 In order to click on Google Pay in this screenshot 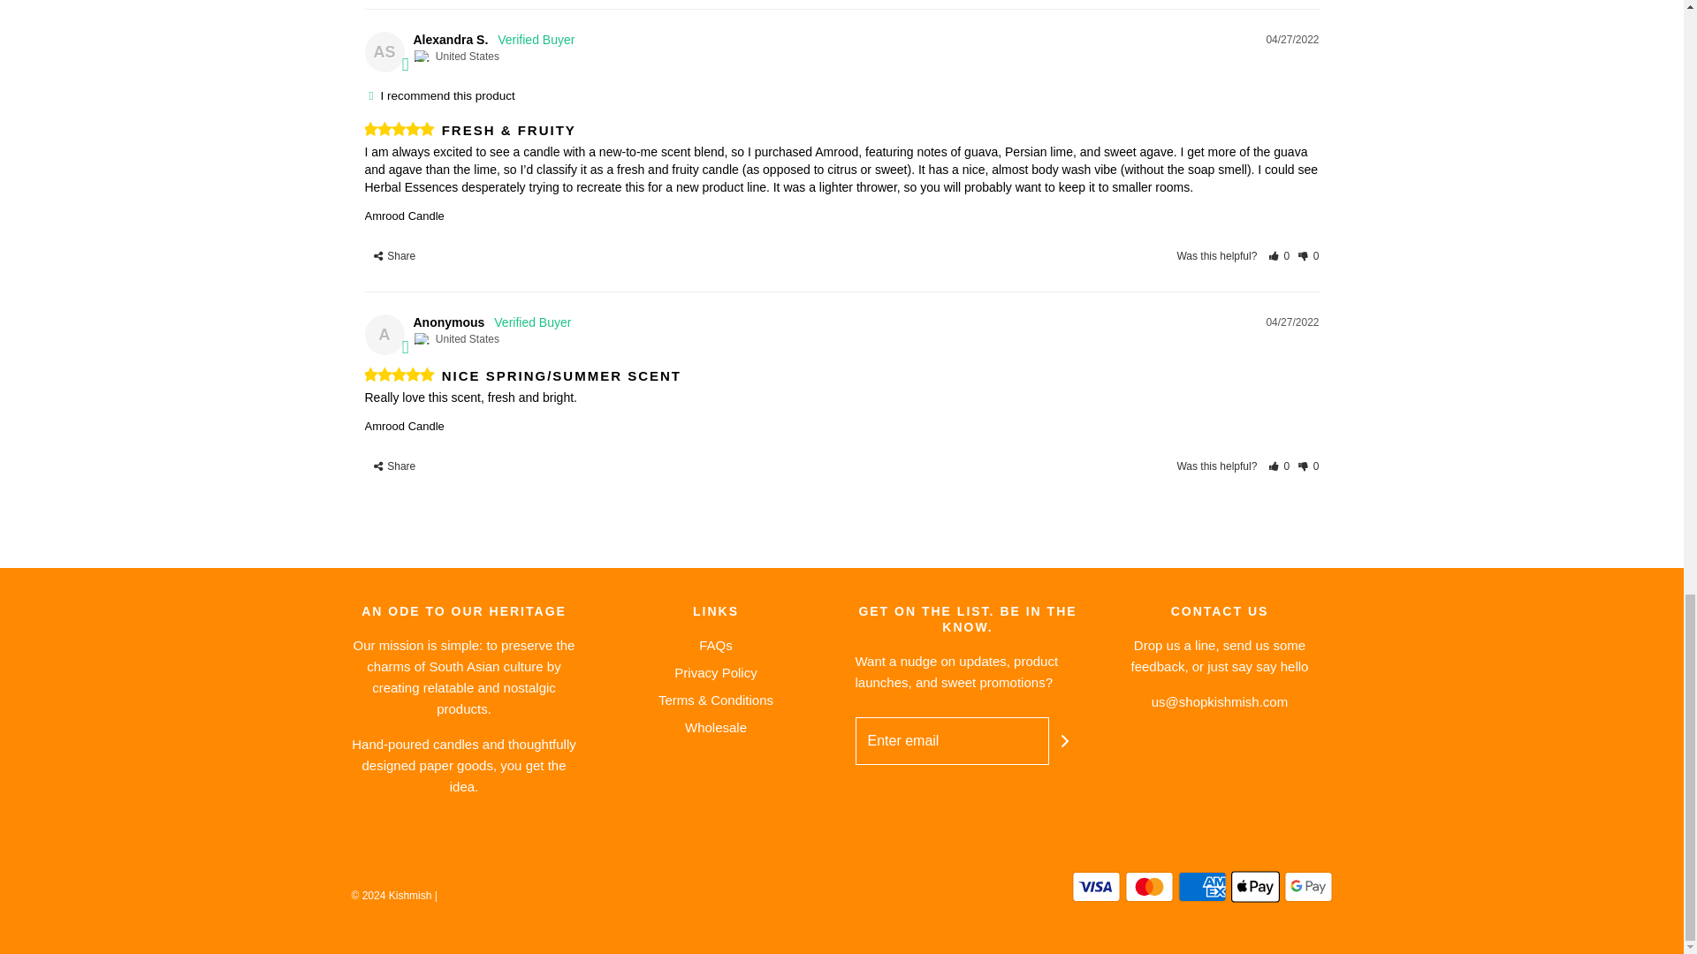, I will do `click(1307, 886)`.